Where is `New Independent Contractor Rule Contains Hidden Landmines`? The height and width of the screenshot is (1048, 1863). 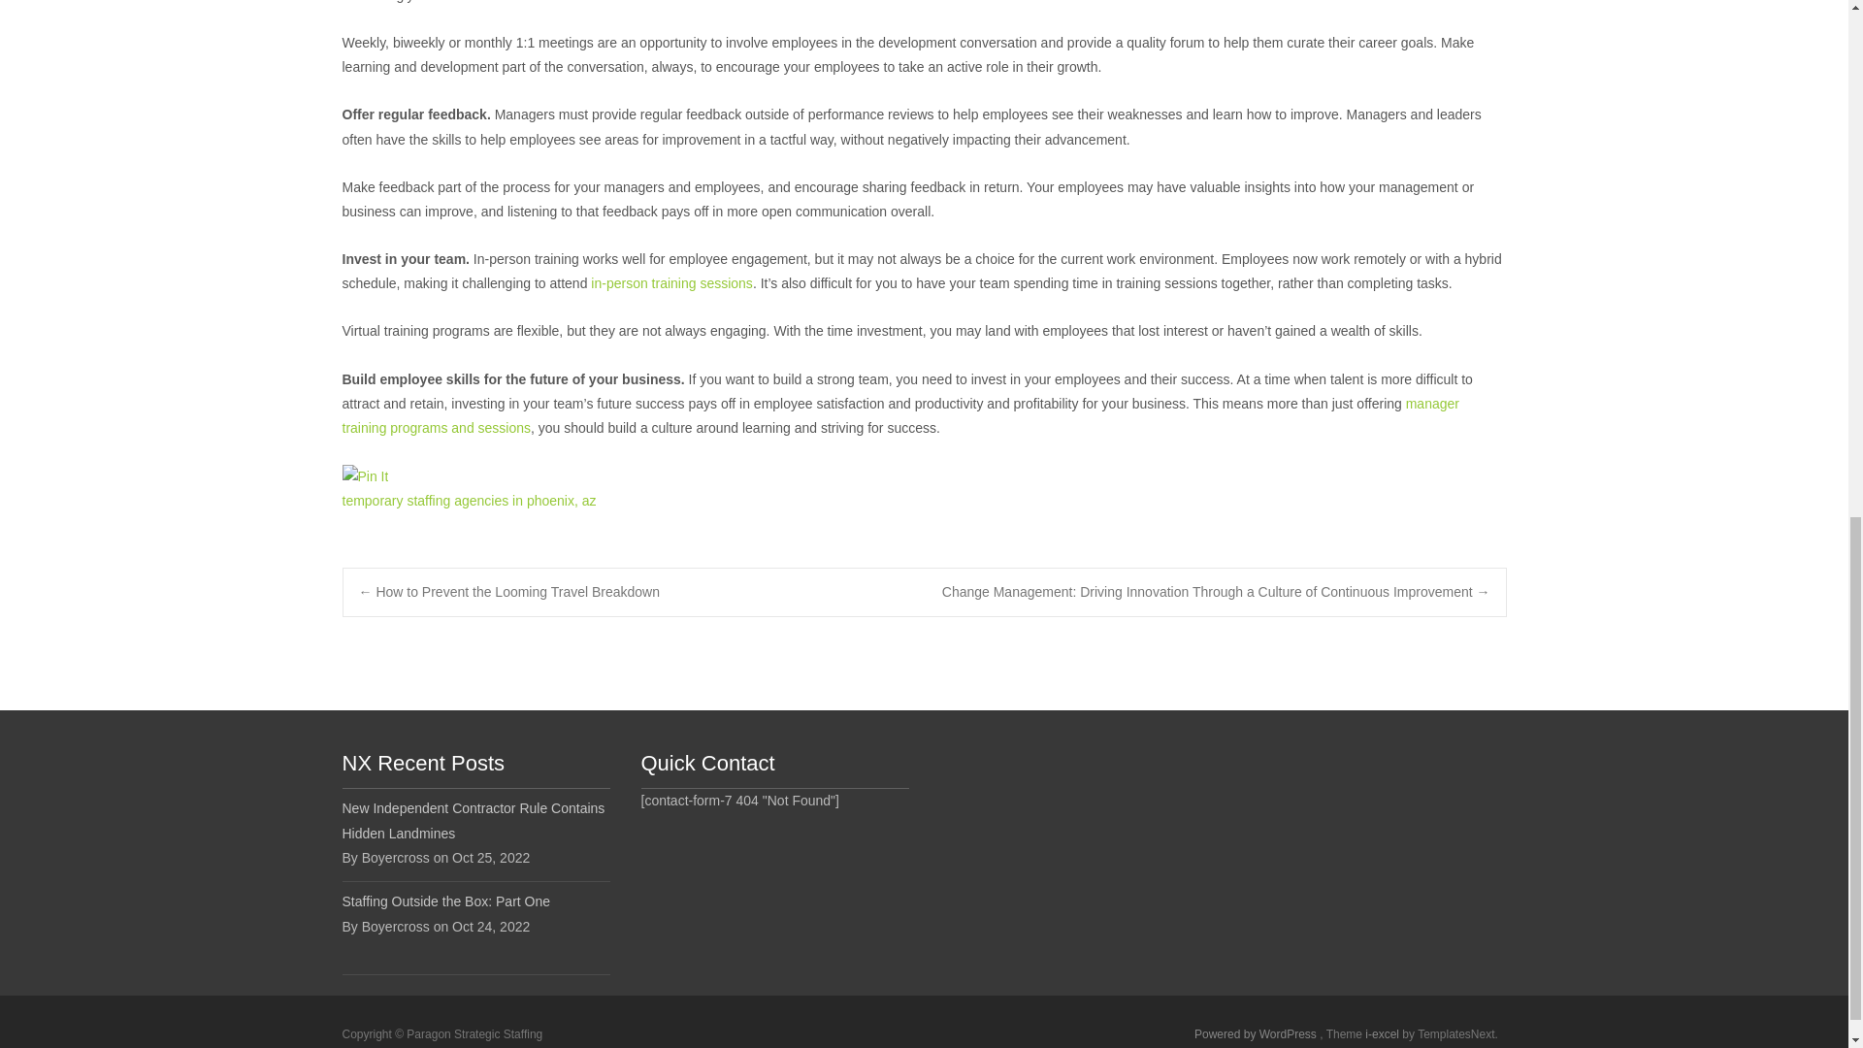 New Independent Contractor Rule Contains Hidden Landmines is located at coordinates (474, 820).